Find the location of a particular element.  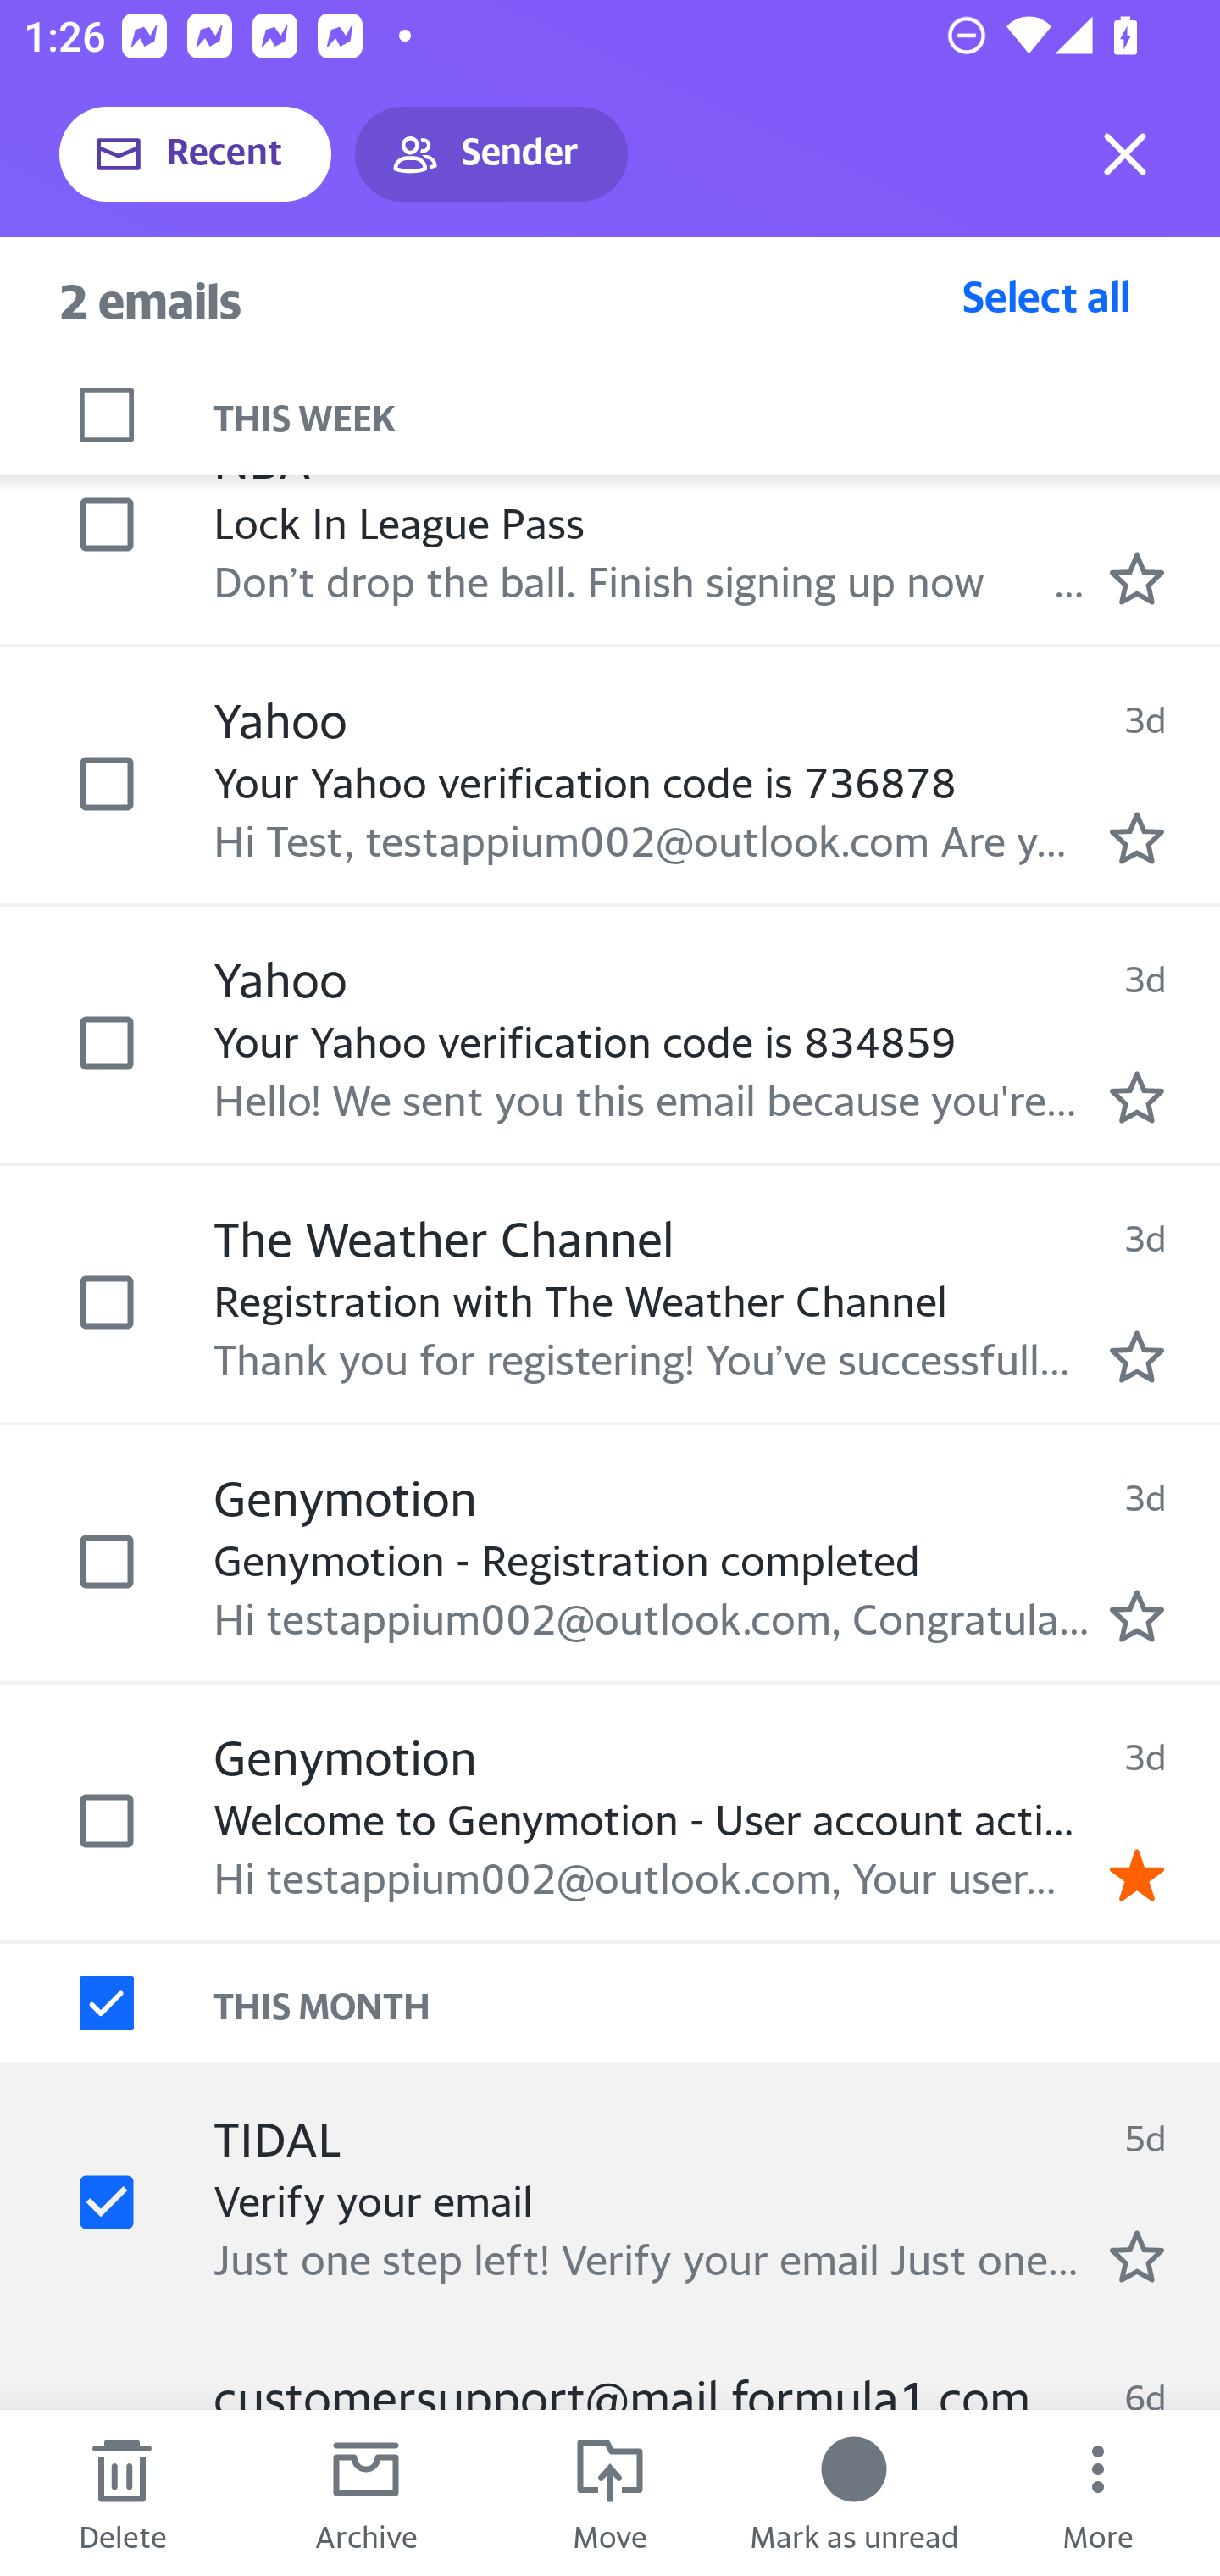

Mark as starred. is located at coordinates (1137, 2256).